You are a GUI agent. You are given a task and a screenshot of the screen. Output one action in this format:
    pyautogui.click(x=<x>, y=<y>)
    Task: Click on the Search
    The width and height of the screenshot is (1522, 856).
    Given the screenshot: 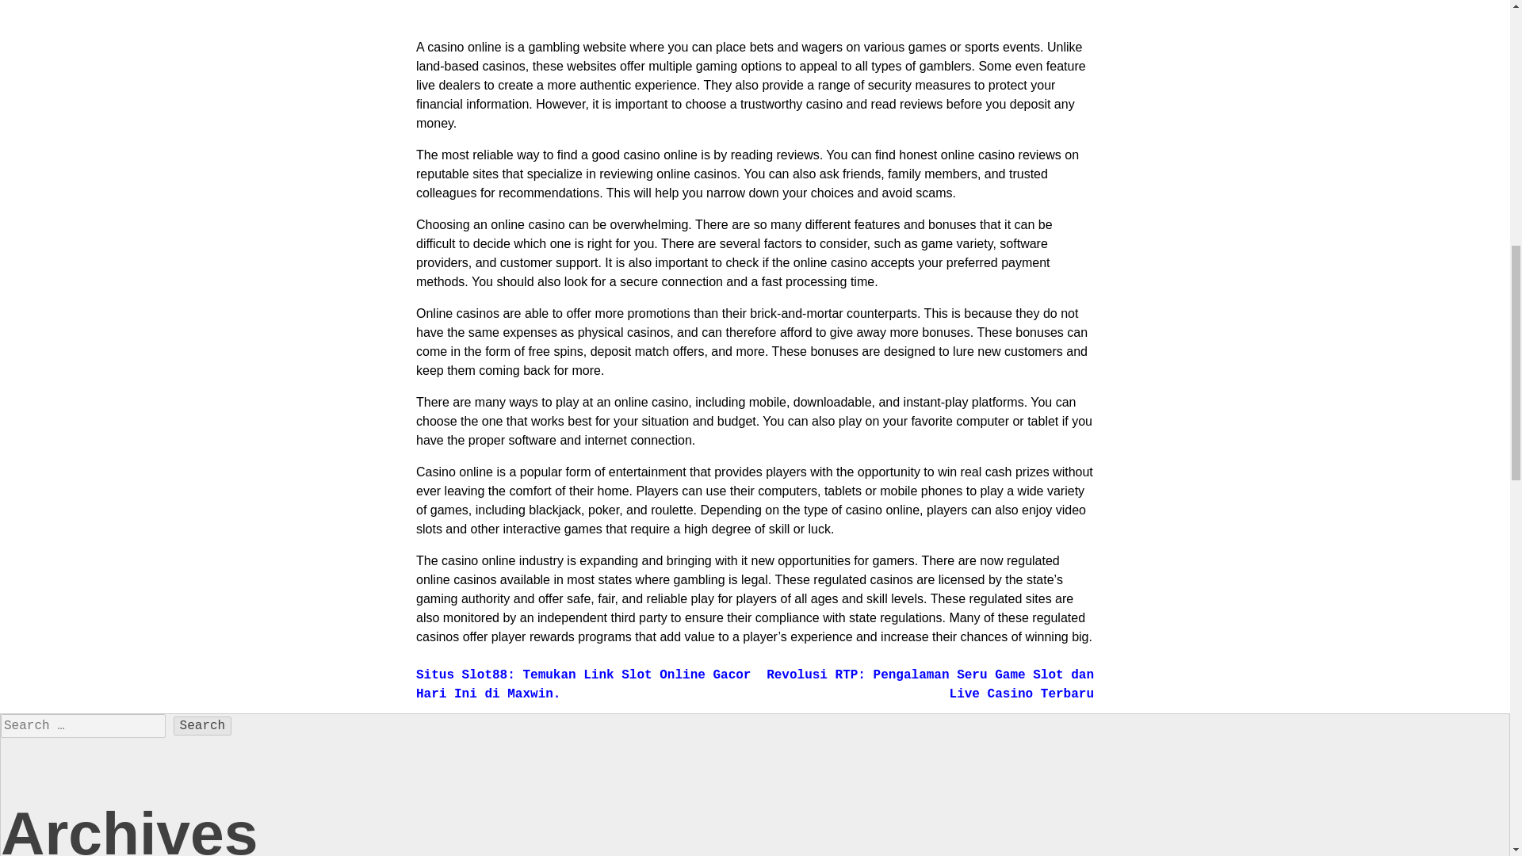 What is the action you would take?
    pyautogui.click(x=203, y=725)
    